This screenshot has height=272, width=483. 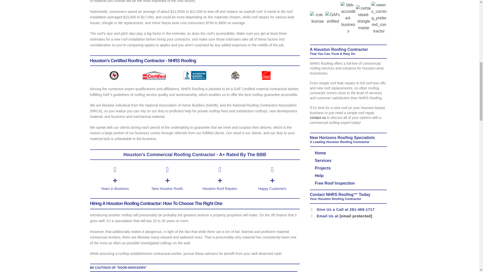 What do you see at coordinates (349, 168) in the screenshot?
I see `Projects` at bounding box center [349, 168].